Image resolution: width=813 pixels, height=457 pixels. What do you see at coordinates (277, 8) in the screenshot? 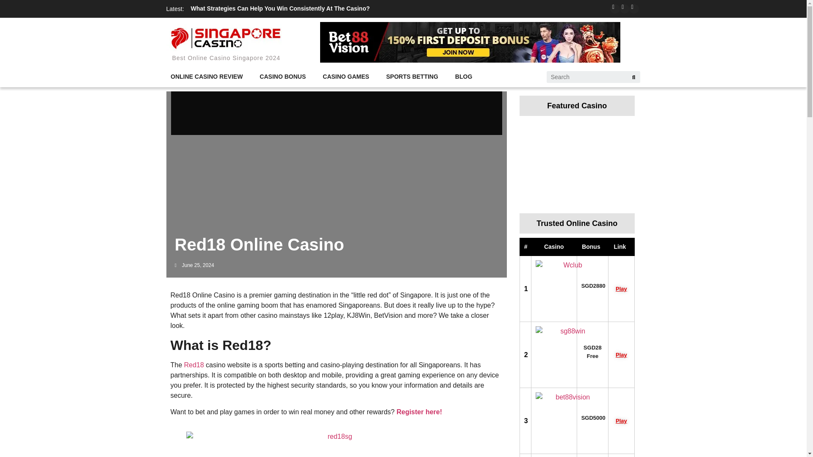
I see `BetVision88: A Comprehensive Review Of Top Casino Games` at bounding box center [277, 8].